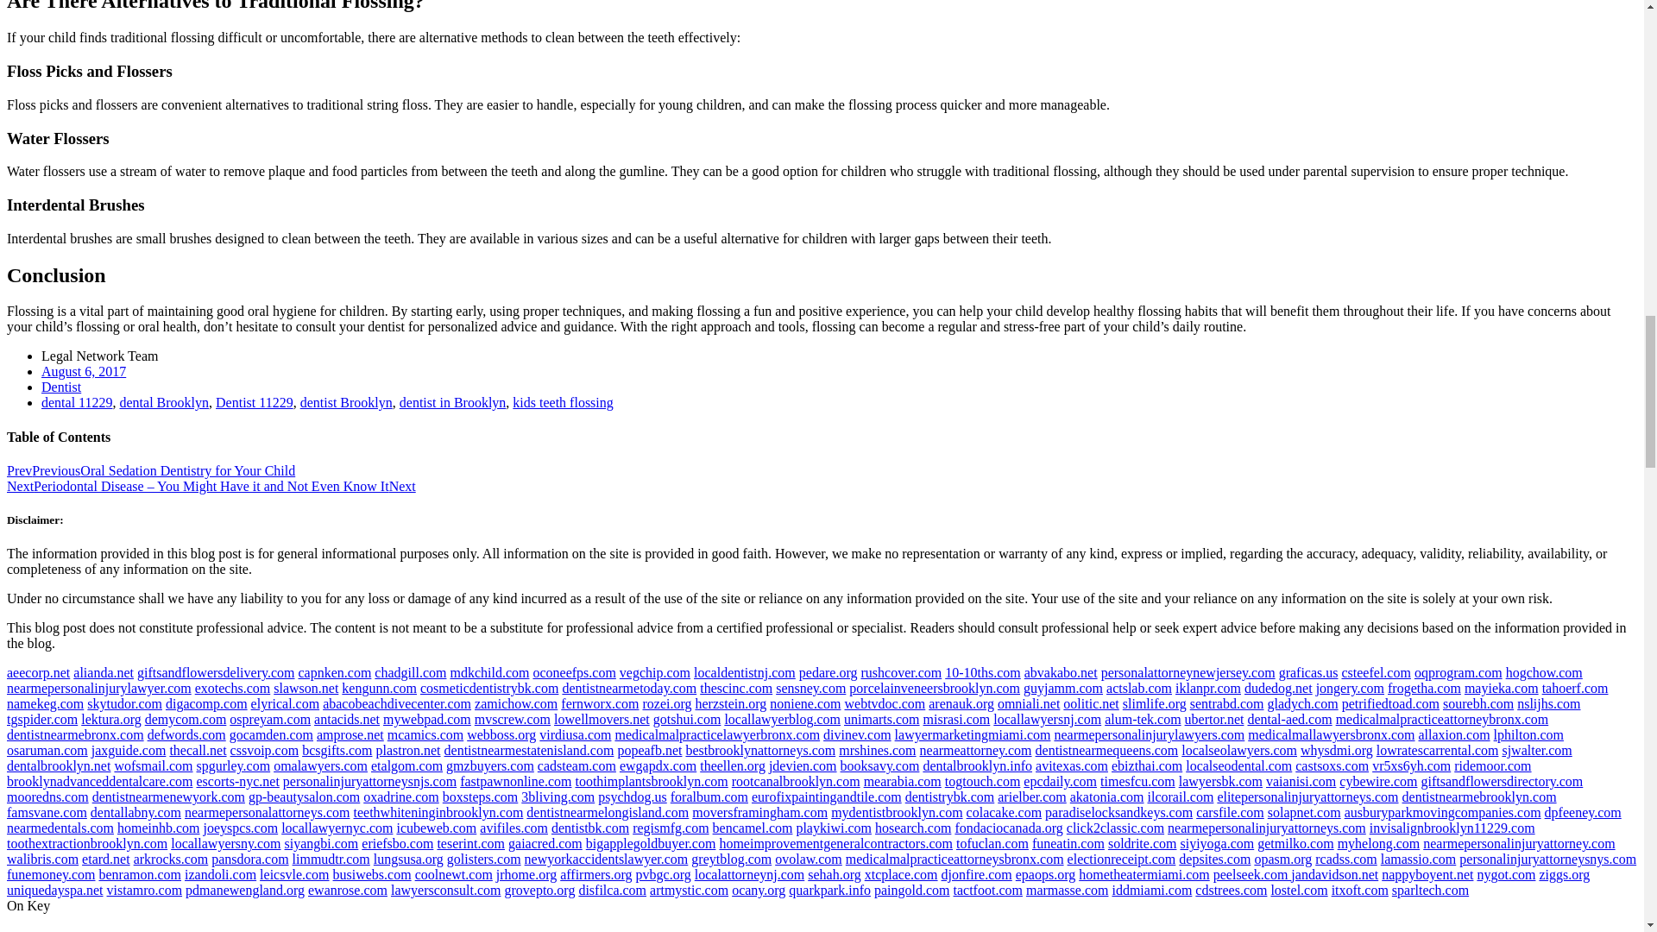 Image resolution: width=1657 pixels, height=932 pixels. What do you see at coordinates (104, 673) in the screenshot?
I see `alianda.net` at bounding box center [104, 673].